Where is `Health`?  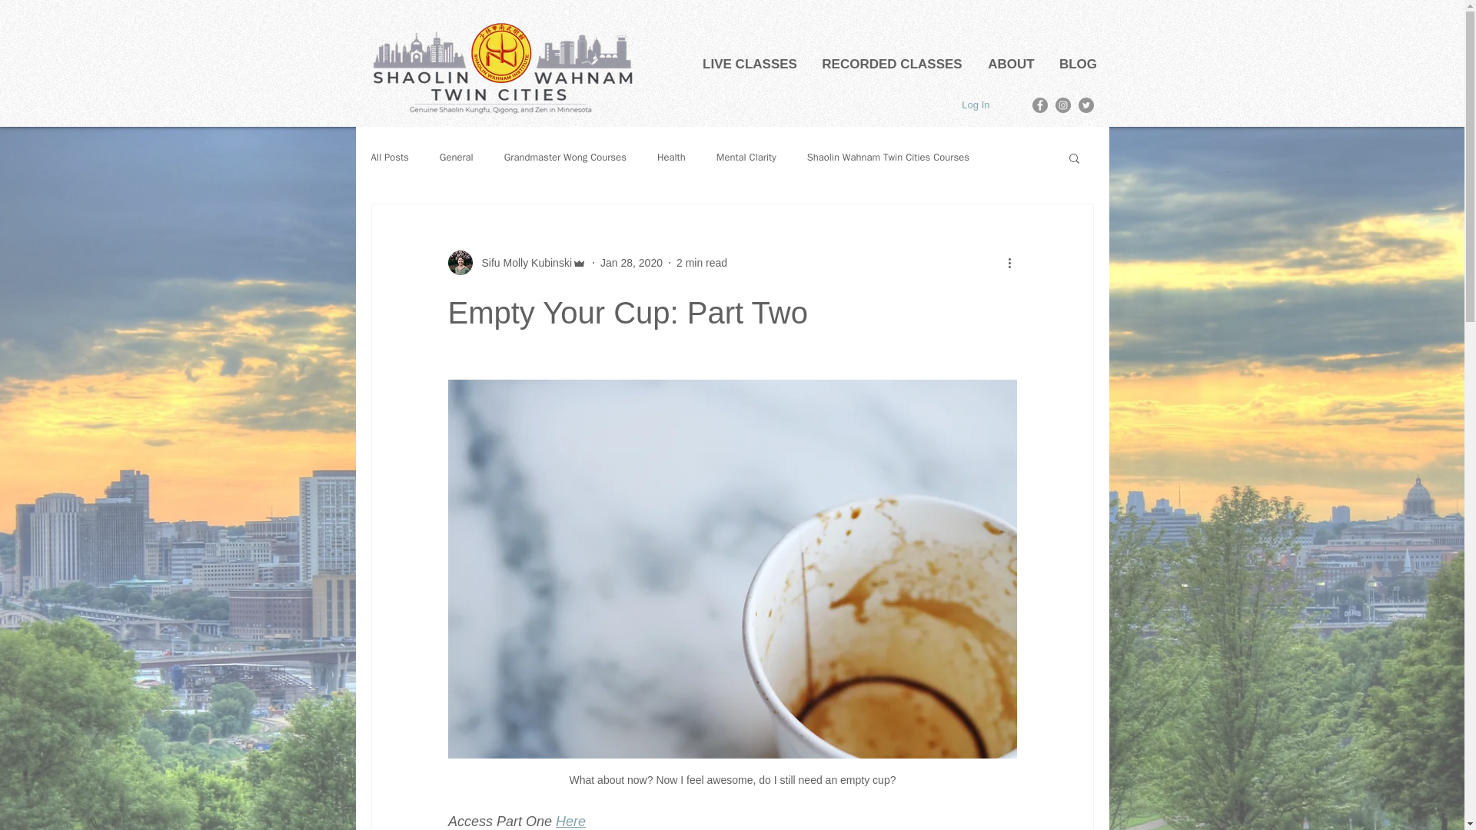 Health is located at coordinates (671, 157).